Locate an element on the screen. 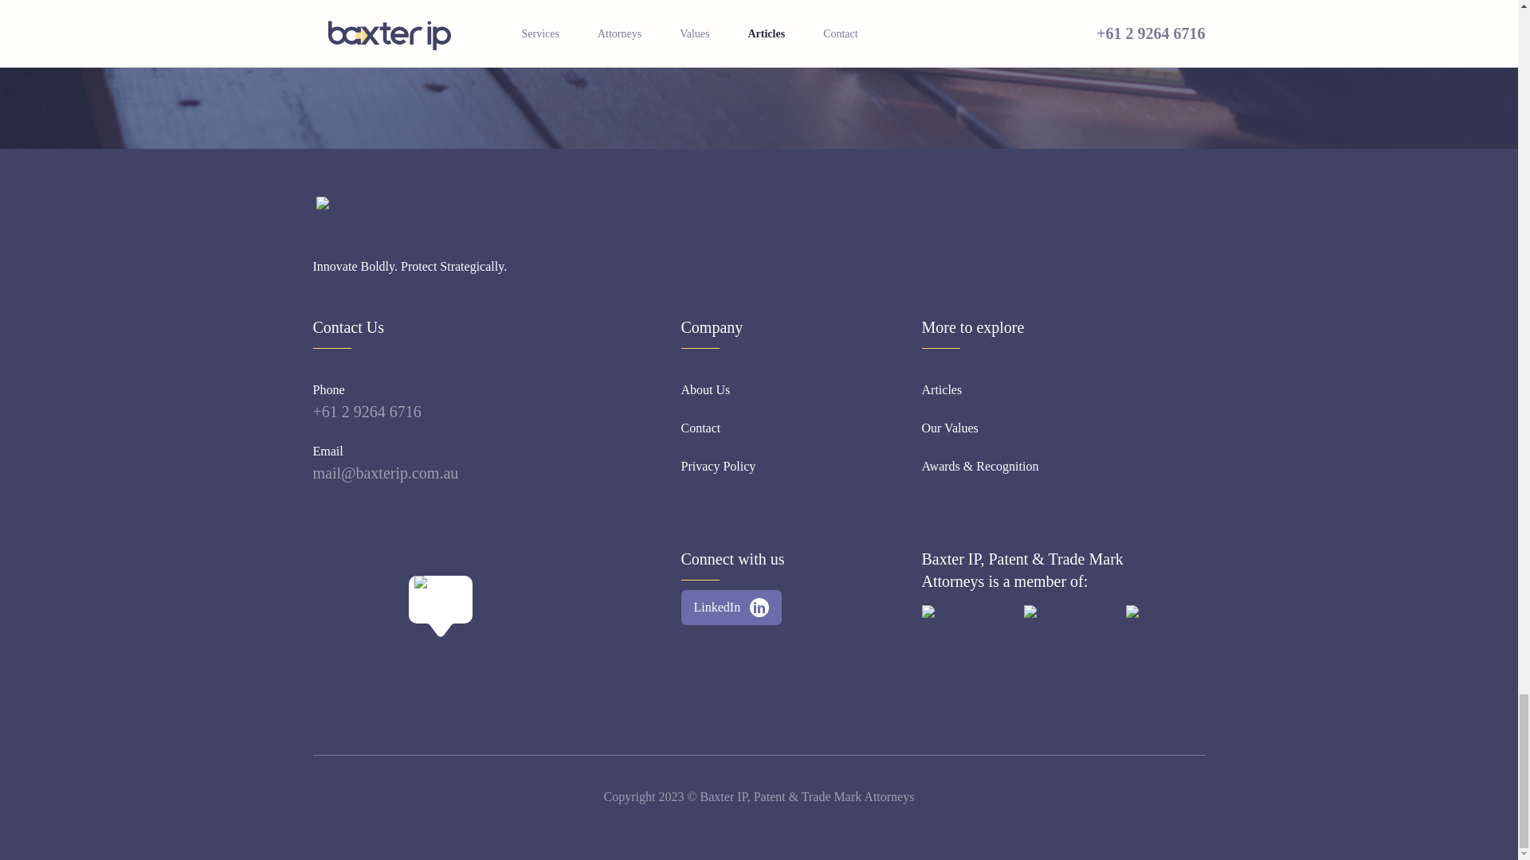 This screenshot has width=1530, height=860. Contact is located at coordinates (700, 428).